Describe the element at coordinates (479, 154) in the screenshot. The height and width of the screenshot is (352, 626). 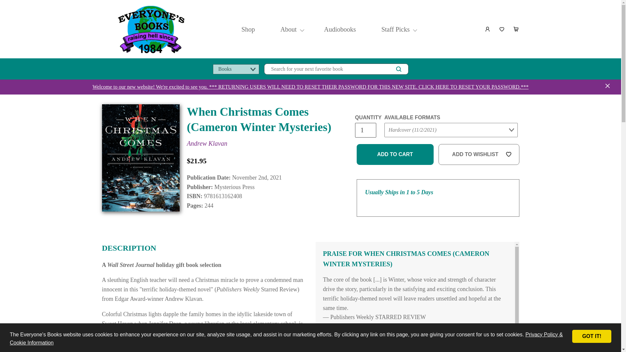
I see `ADD TO WISHLIST` at that location.